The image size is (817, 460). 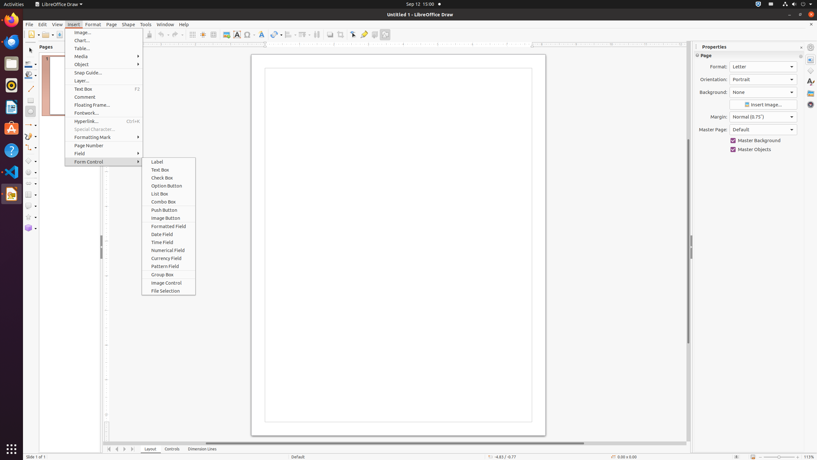 I want to click on Insert, so click(x=74, y=24).